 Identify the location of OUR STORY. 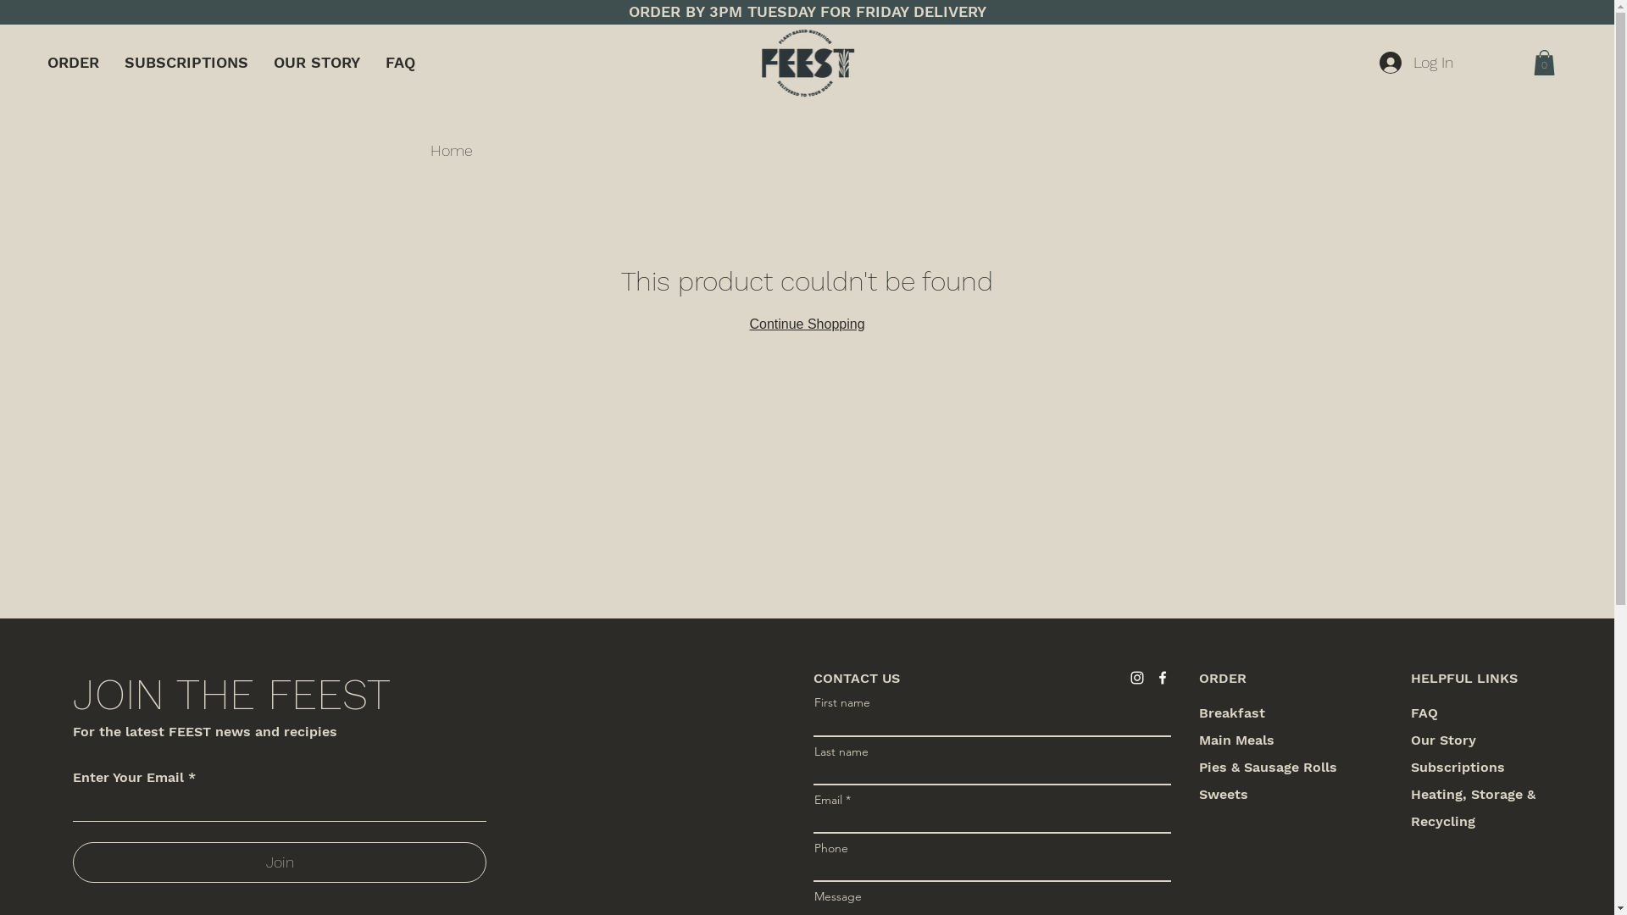
(317, 63).